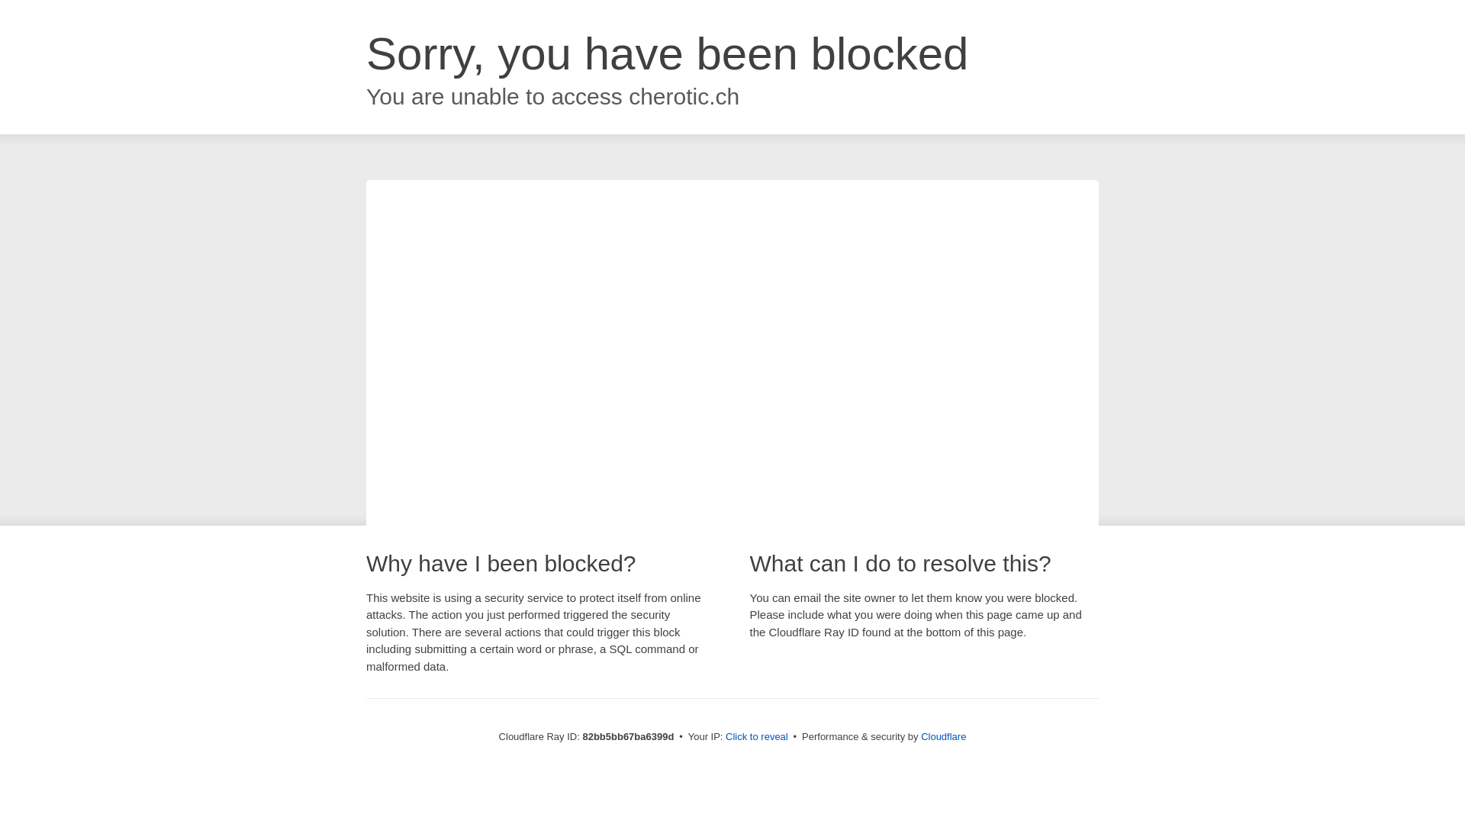  What do you see at coordinates (757, 737) in the screenshot?
I see `Click to reveal` at bounding box center [757, 737].